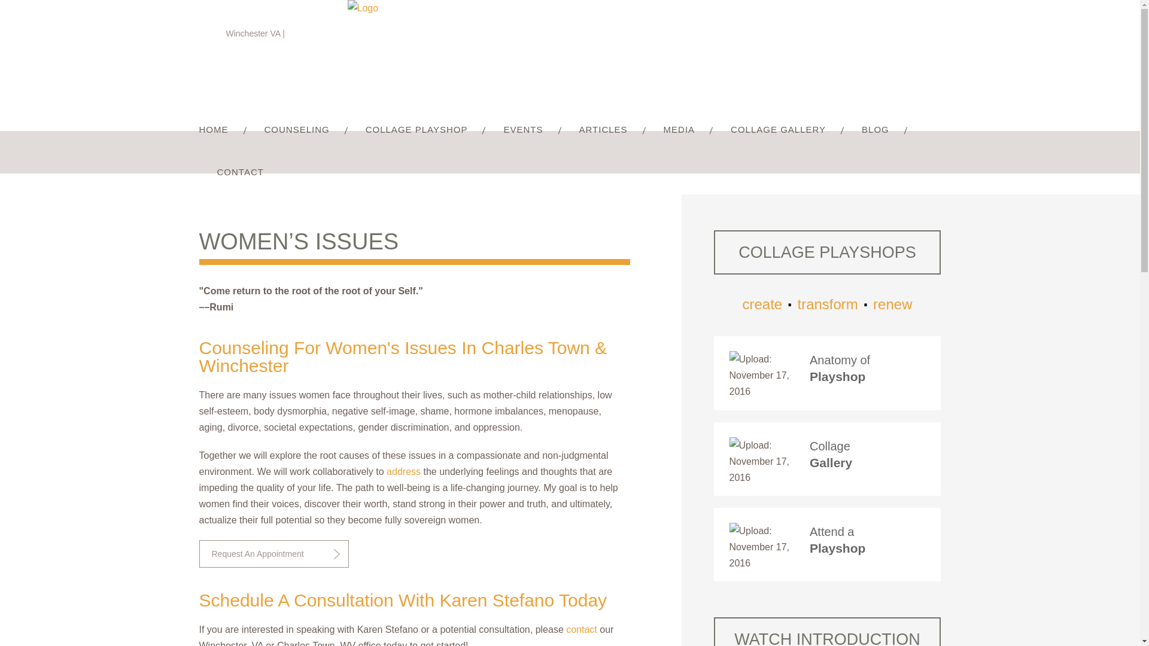 The image size is (1149, 646). Describe the element at coordinates (875, 130) in the screenshot. I see `BLOG` at that location.